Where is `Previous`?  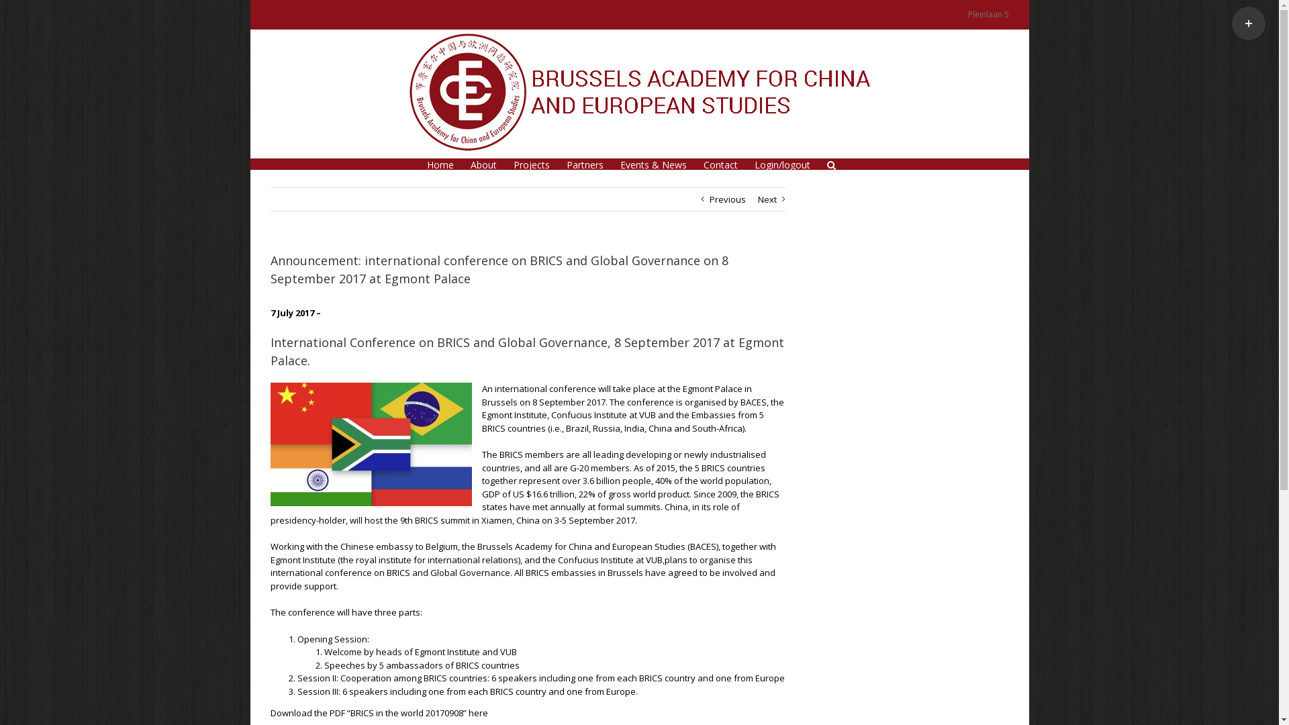
Previous is located at coordinates (727, 199).